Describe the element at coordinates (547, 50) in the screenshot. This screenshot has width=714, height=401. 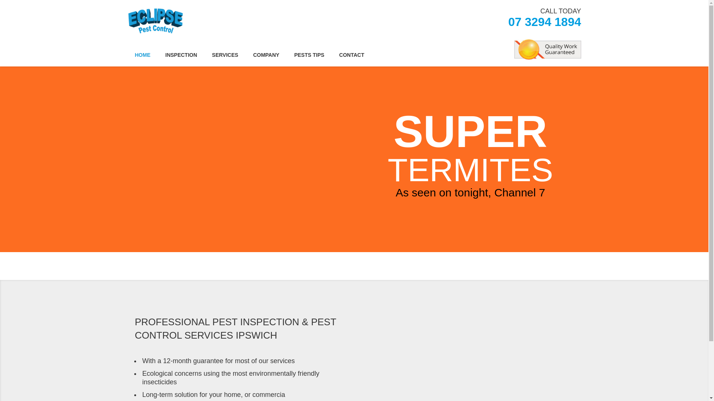
I see `Eclipse guarantee Quality work` at that location.